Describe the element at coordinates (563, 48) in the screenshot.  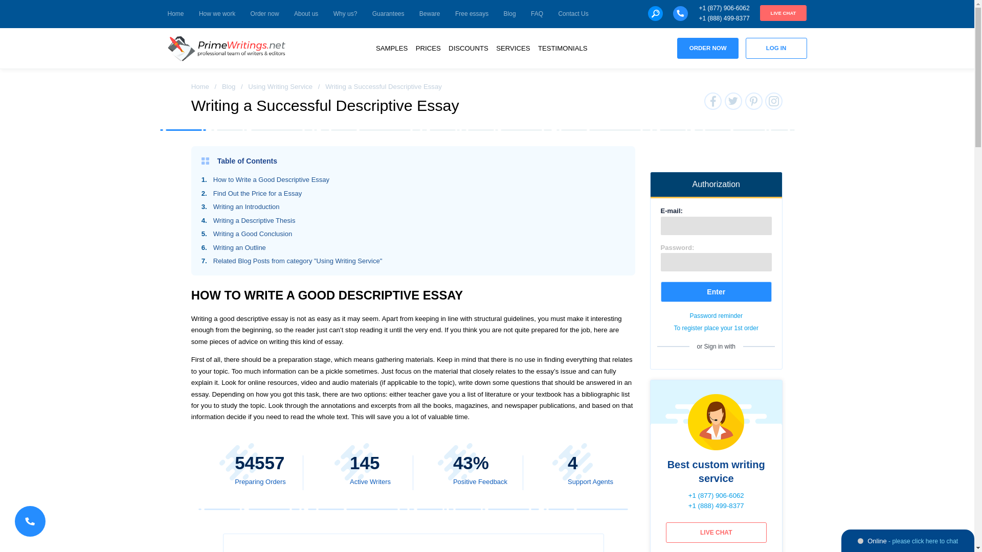
I see `TESTIMONIALS` at that location.